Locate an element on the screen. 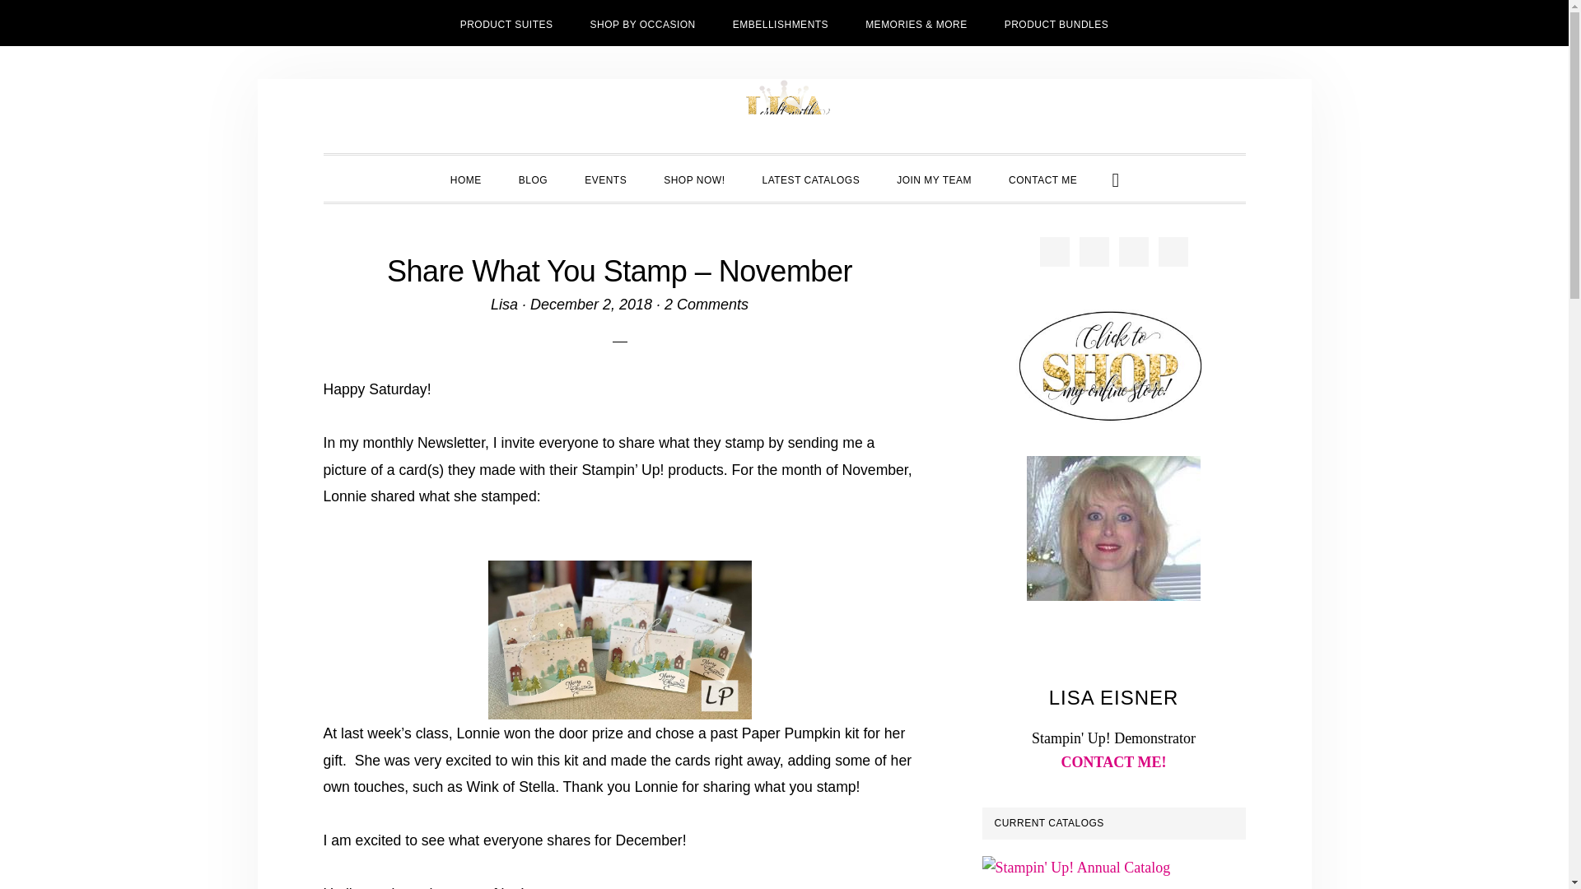 The height and width of the screenshot is (889, 1581). BLOG is located at coordinates (534, 179).